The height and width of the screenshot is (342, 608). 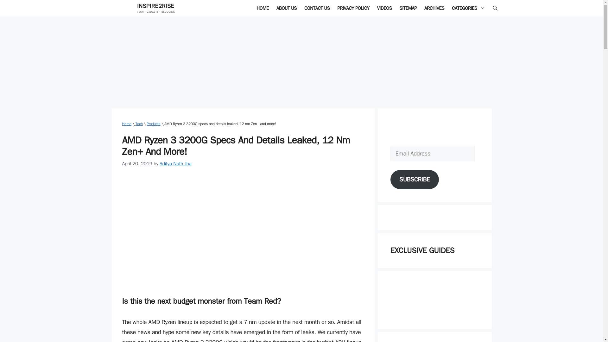 I want to click on Categories, so click(x=468, y=8).